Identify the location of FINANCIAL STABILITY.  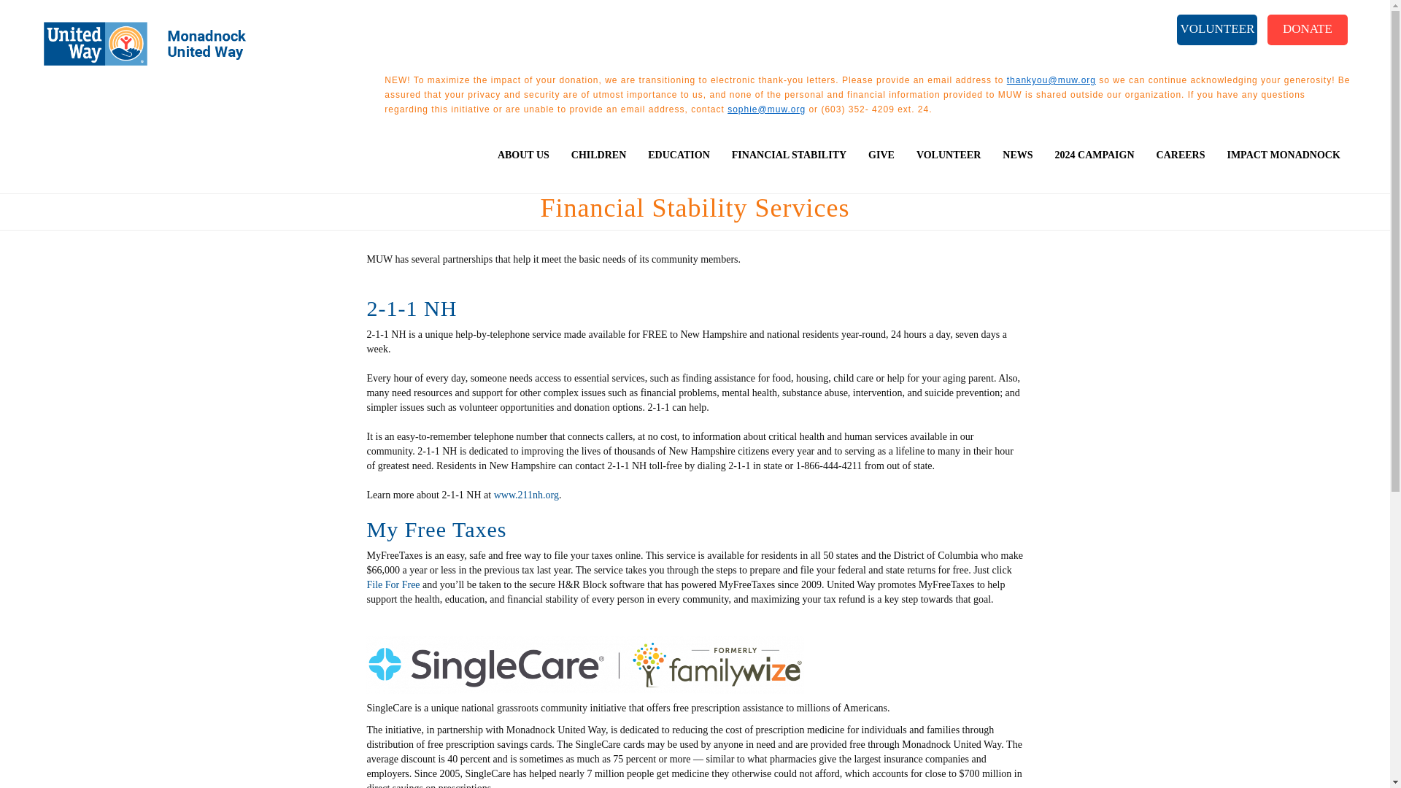
(790, 166).